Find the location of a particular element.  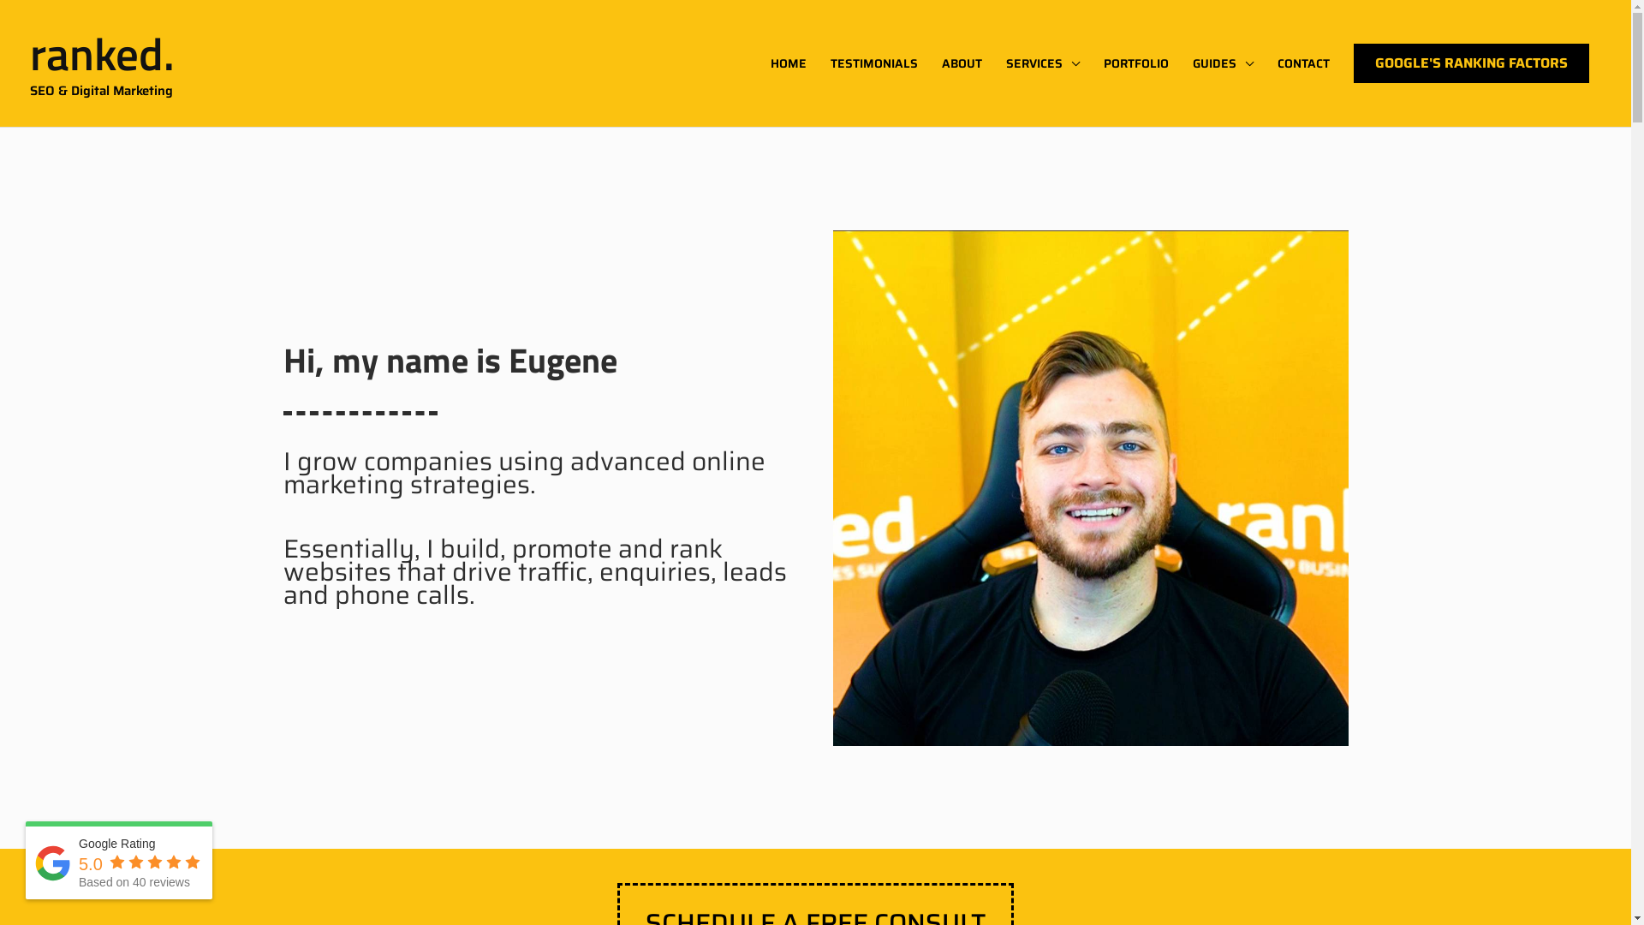

ranked. is located at coordinates (103, 53).